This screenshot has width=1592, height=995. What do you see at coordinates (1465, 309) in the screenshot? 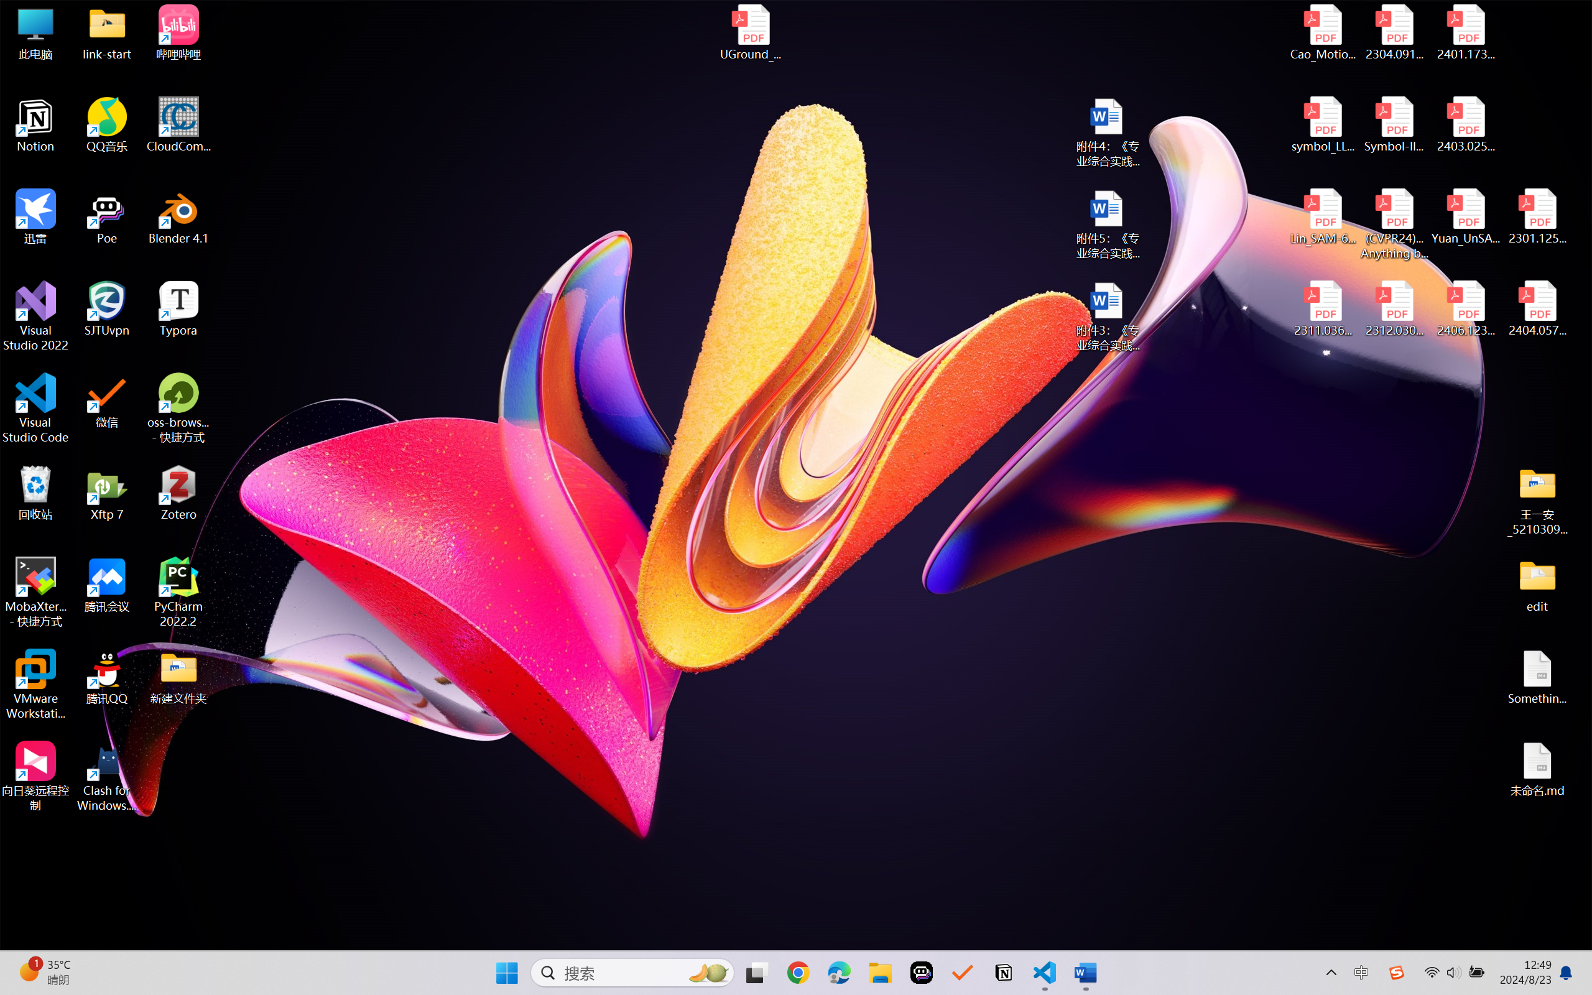
I see `2406.12373v2.pdf` at bounding box center [1465, 309].